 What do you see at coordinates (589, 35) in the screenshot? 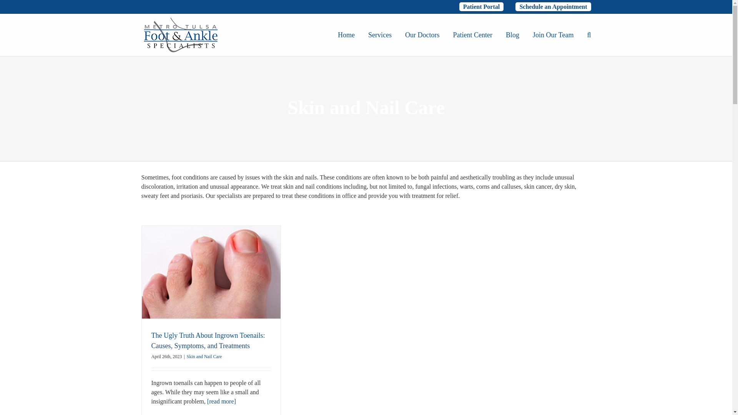
I see `Search` at bounding box center [589, 35].